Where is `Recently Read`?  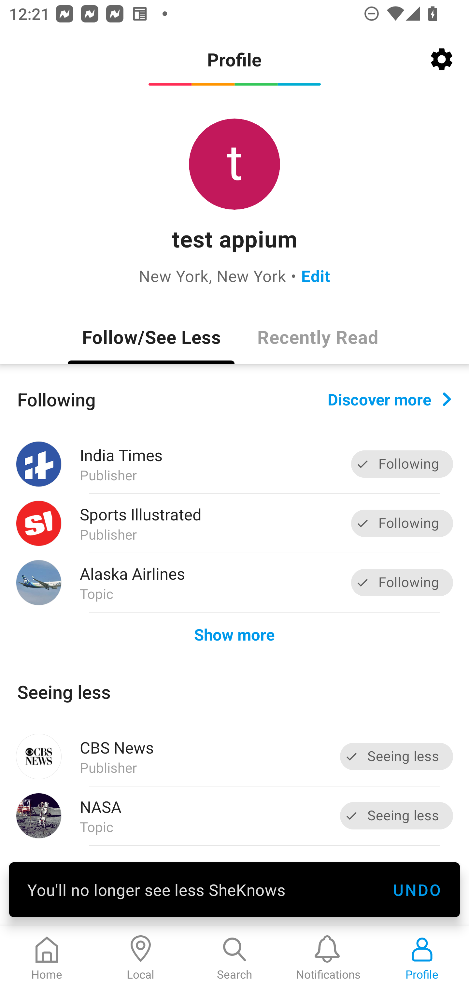
Recently Read is located at coordinates (318, 336).